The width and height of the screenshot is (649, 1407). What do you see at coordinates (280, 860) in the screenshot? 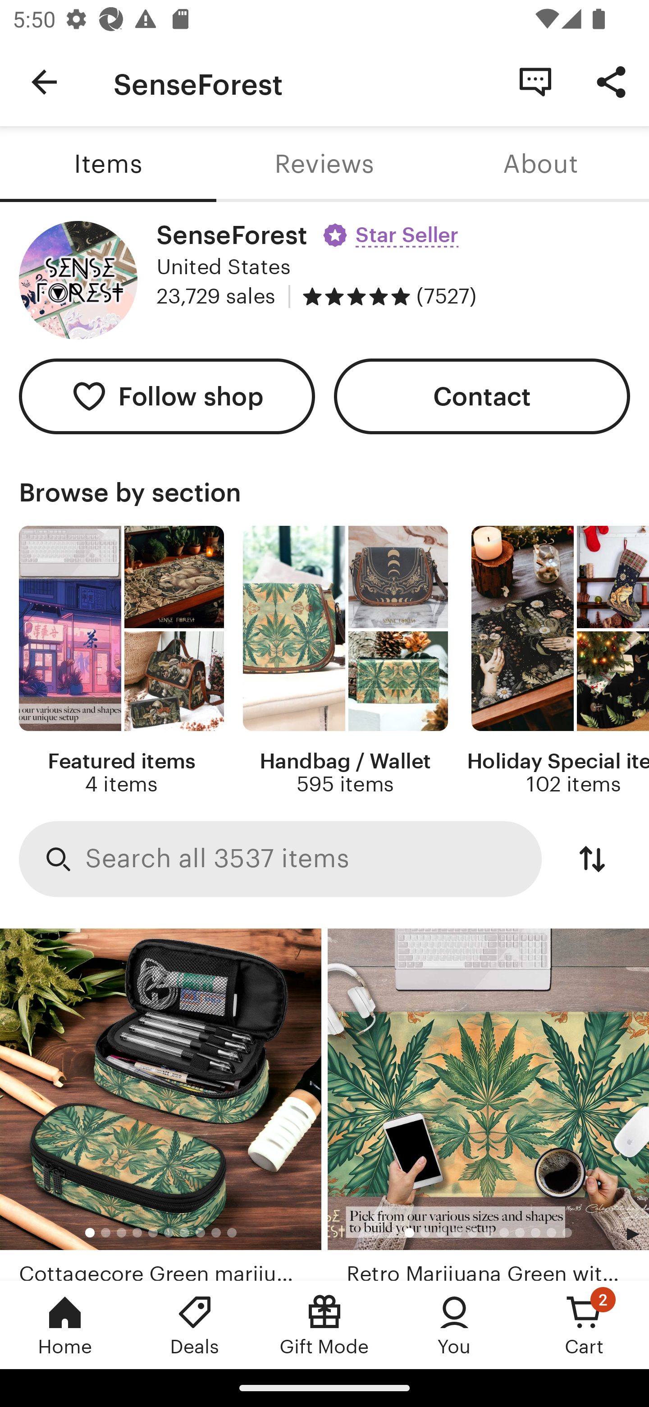
I see `Search Search all 3537 items` at bounding box center [280, 860].